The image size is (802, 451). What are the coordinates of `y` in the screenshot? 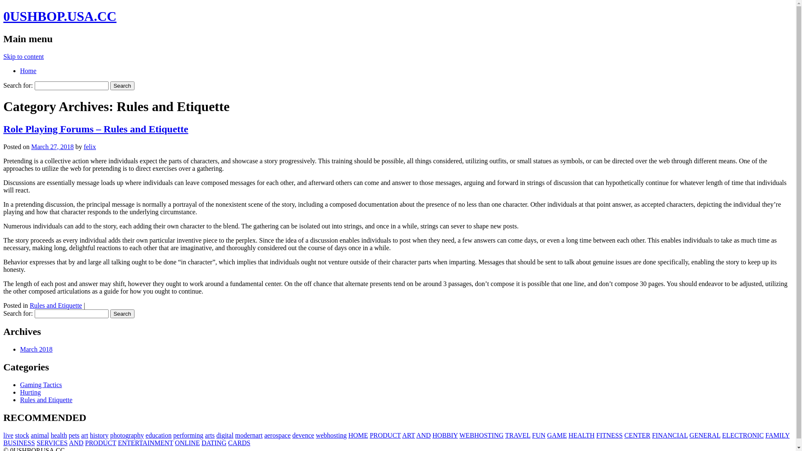 It's located at (142, 435).